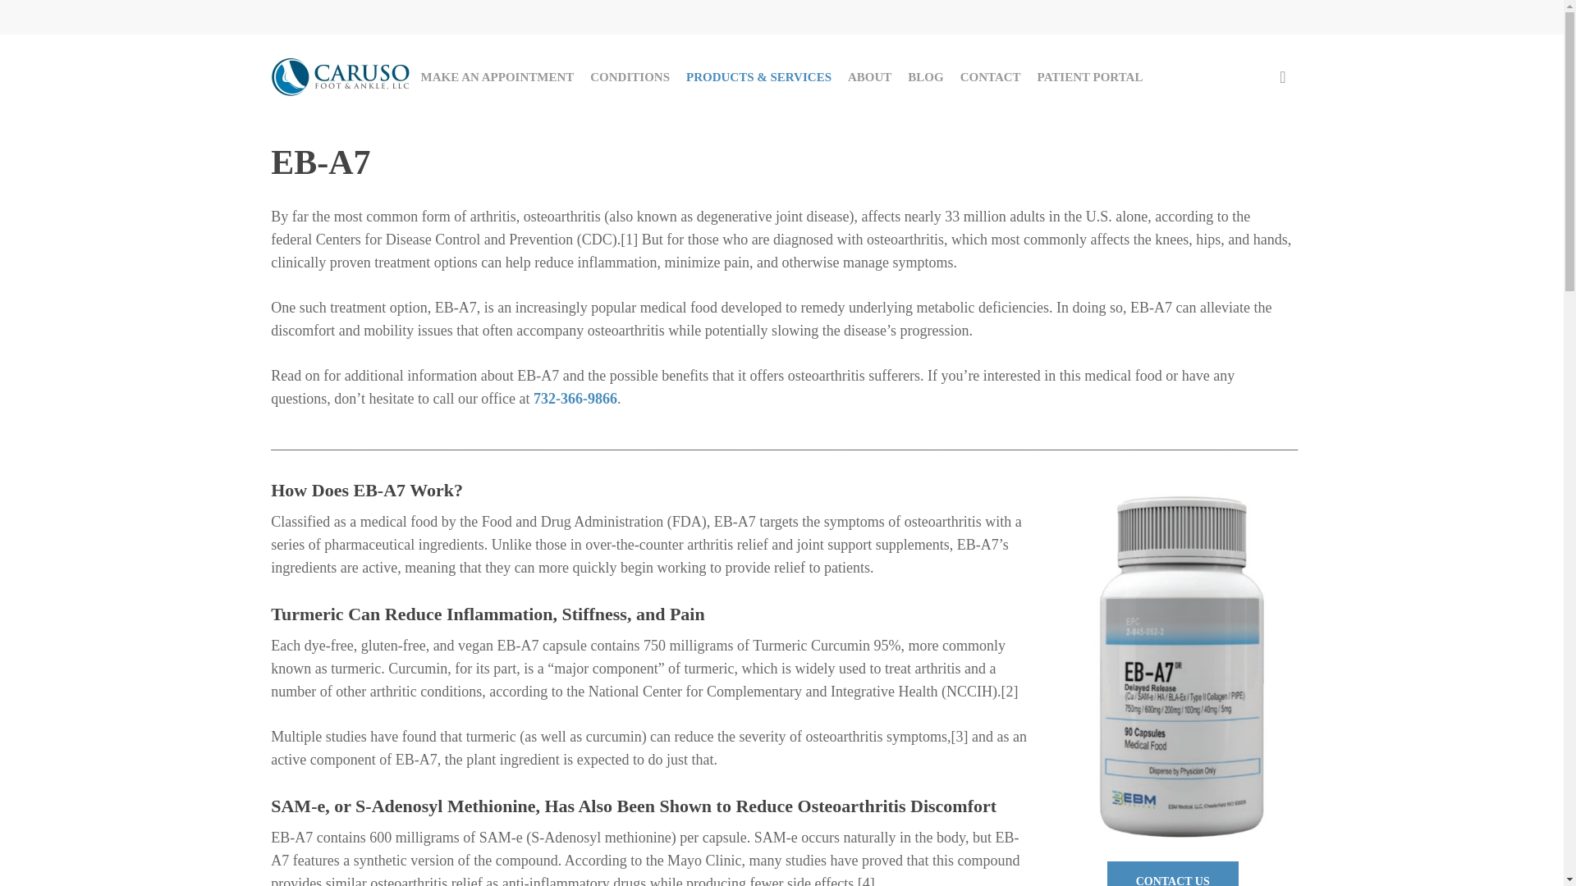  What do you see at coordinates (990, 77) in the screenshot?
I see `CONTACT` at bounding box center [990, 77].